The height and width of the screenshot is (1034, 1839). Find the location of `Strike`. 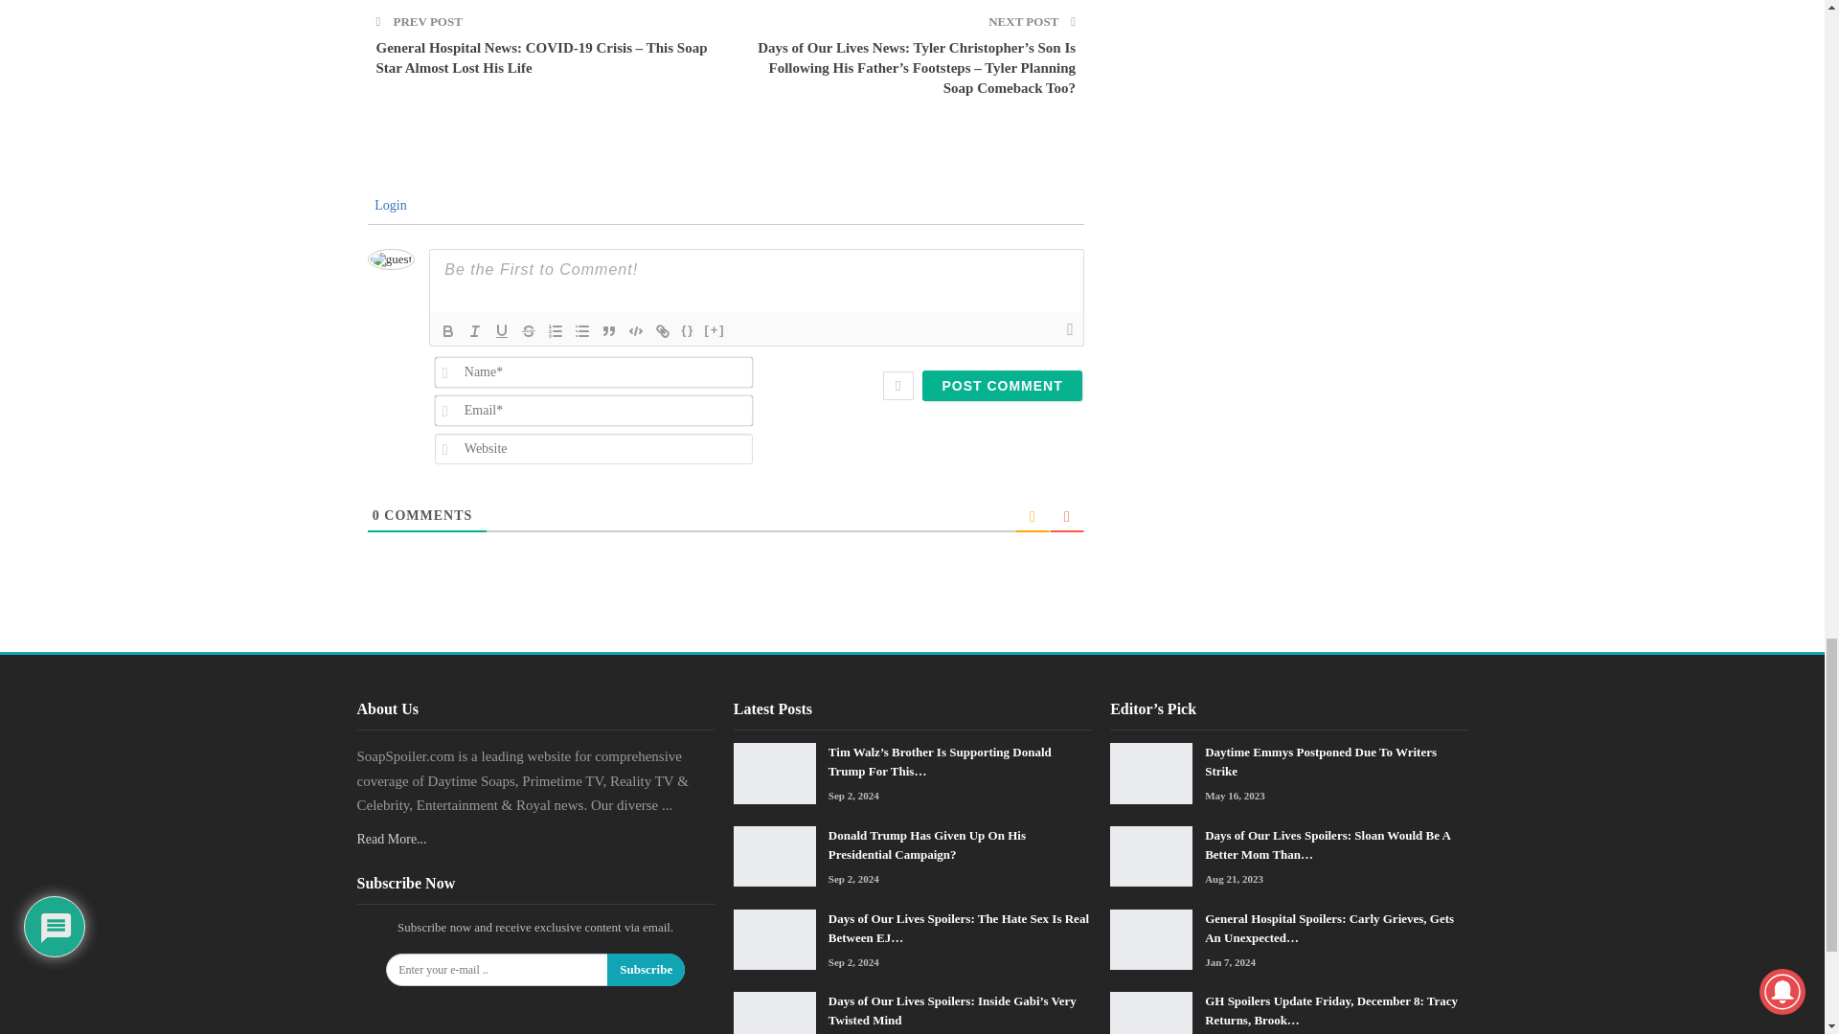

Strike is located at coordinates (529, 330).